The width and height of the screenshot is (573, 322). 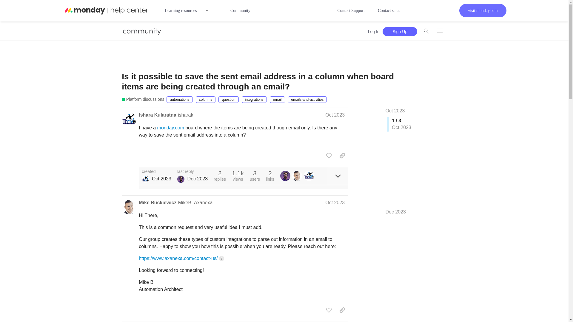 I want to click on Contact sales, so click(x=389, y=11).